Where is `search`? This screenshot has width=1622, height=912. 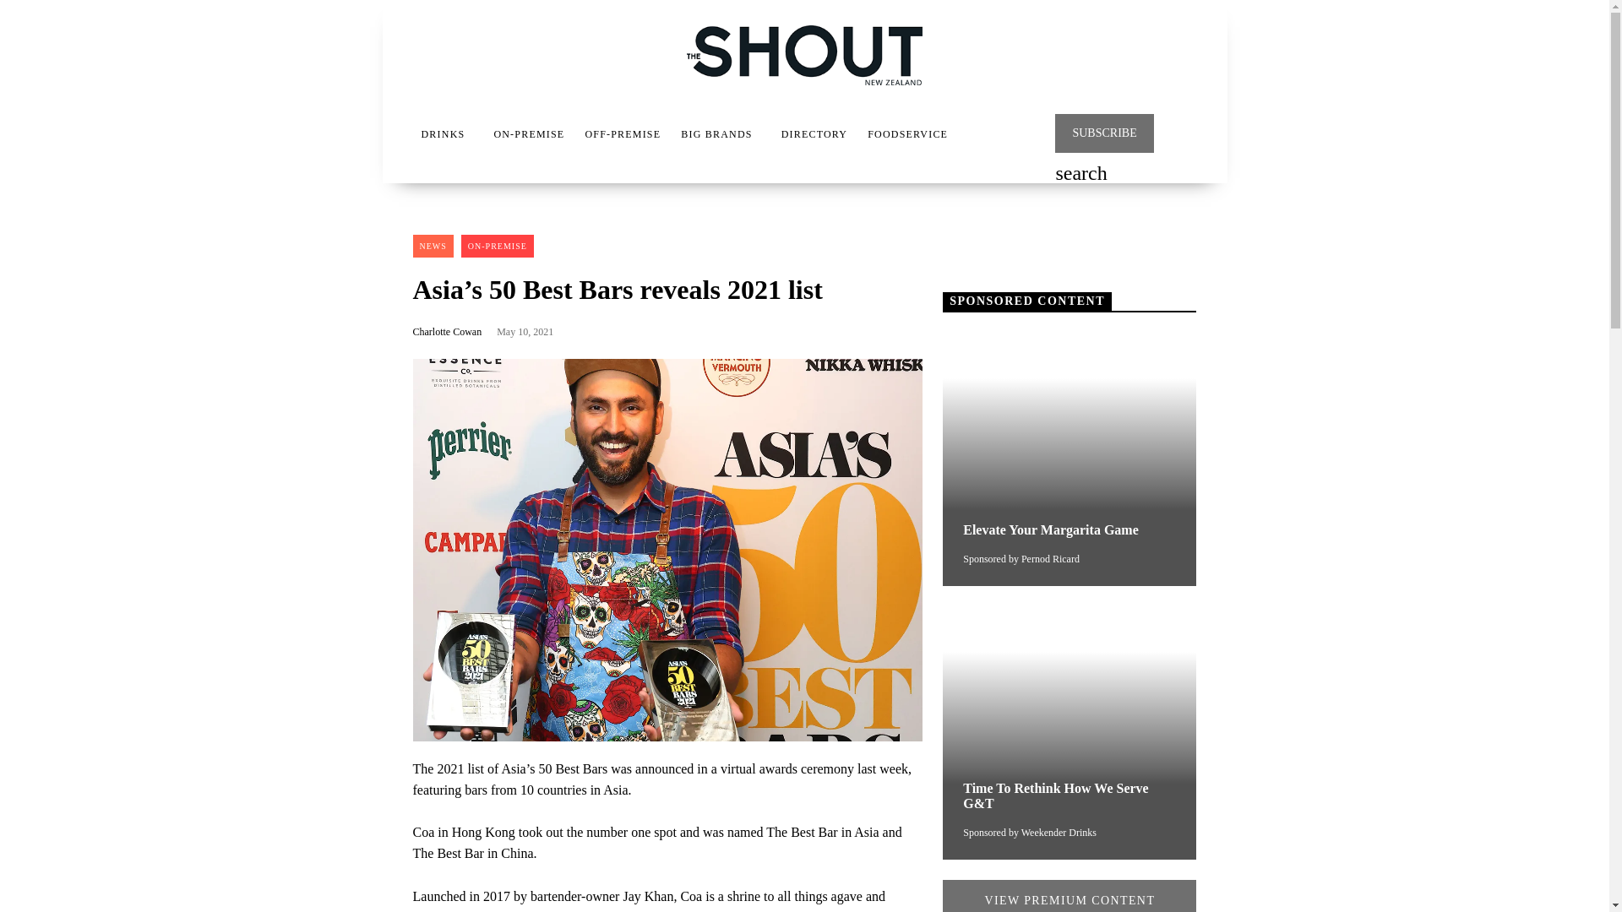
search is located at coordinates (1080, 175).